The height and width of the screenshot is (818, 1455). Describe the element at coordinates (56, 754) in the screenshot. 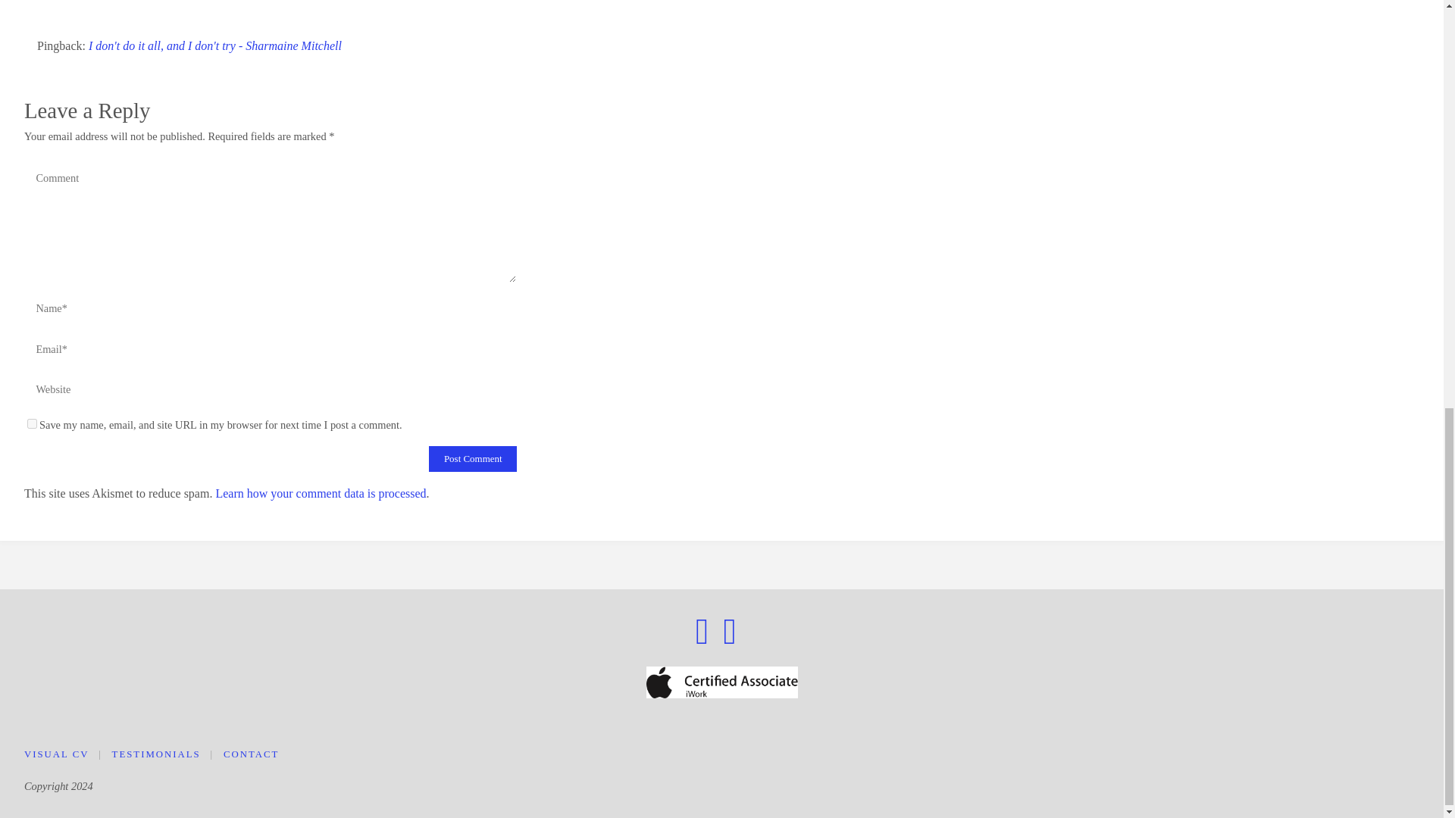

I see `VISUAL CV` at that location.